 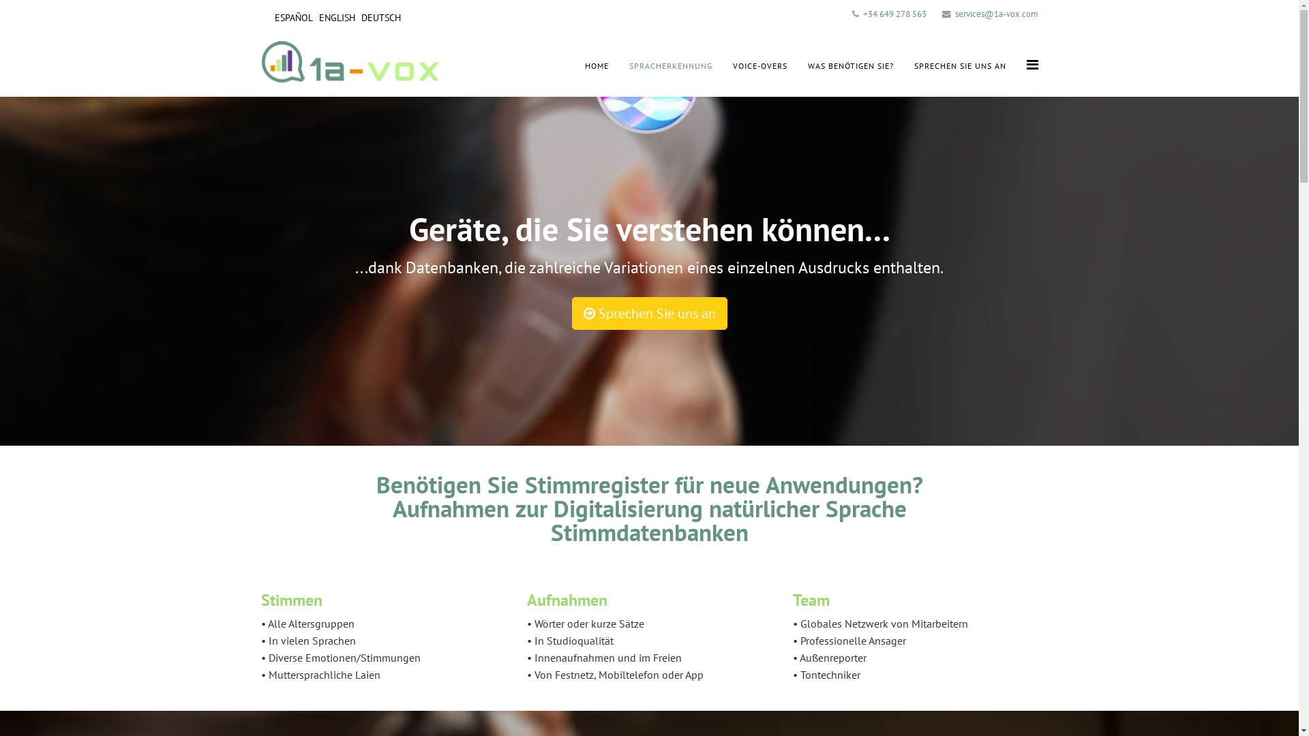 I want to click on Sprechen Sie uns an, so click(x=649, y=313).